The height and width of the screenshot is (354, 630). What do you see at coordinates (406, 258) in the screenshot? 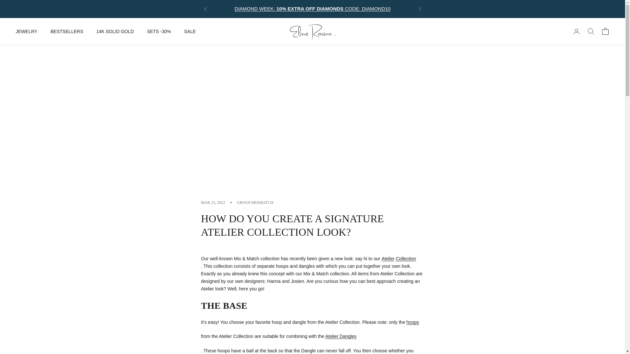
I see `Workshop Collection` at bounding box center [406, 258].